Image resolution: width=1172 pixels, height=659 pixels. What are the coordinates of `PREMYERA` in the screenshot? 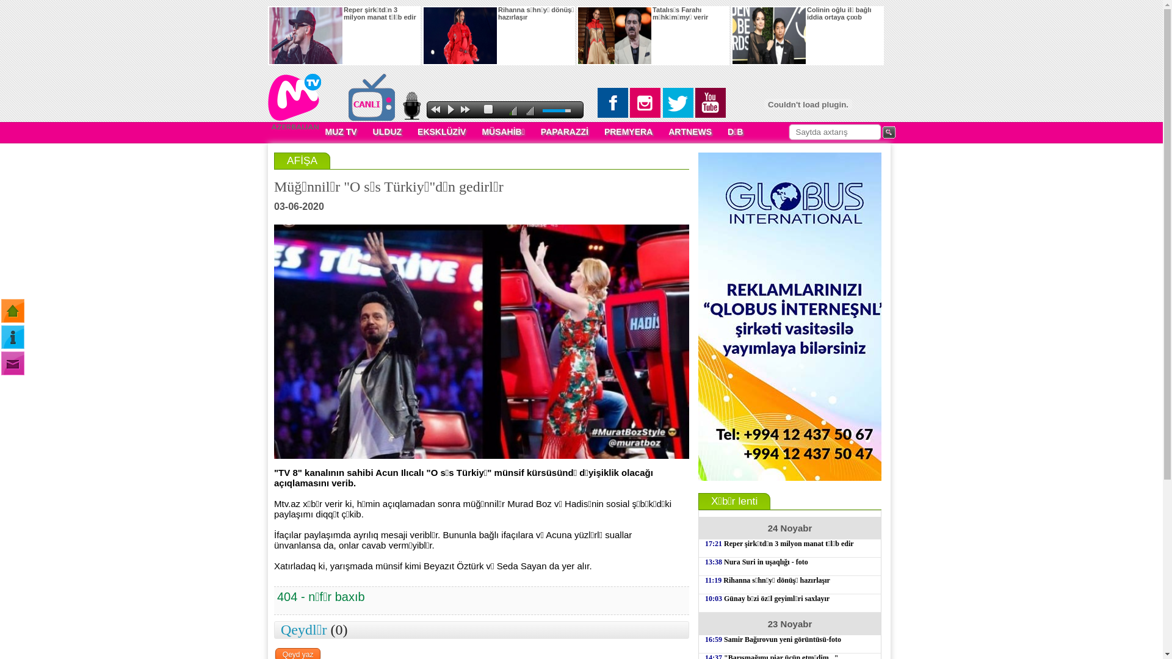 It's located at (630, 133).